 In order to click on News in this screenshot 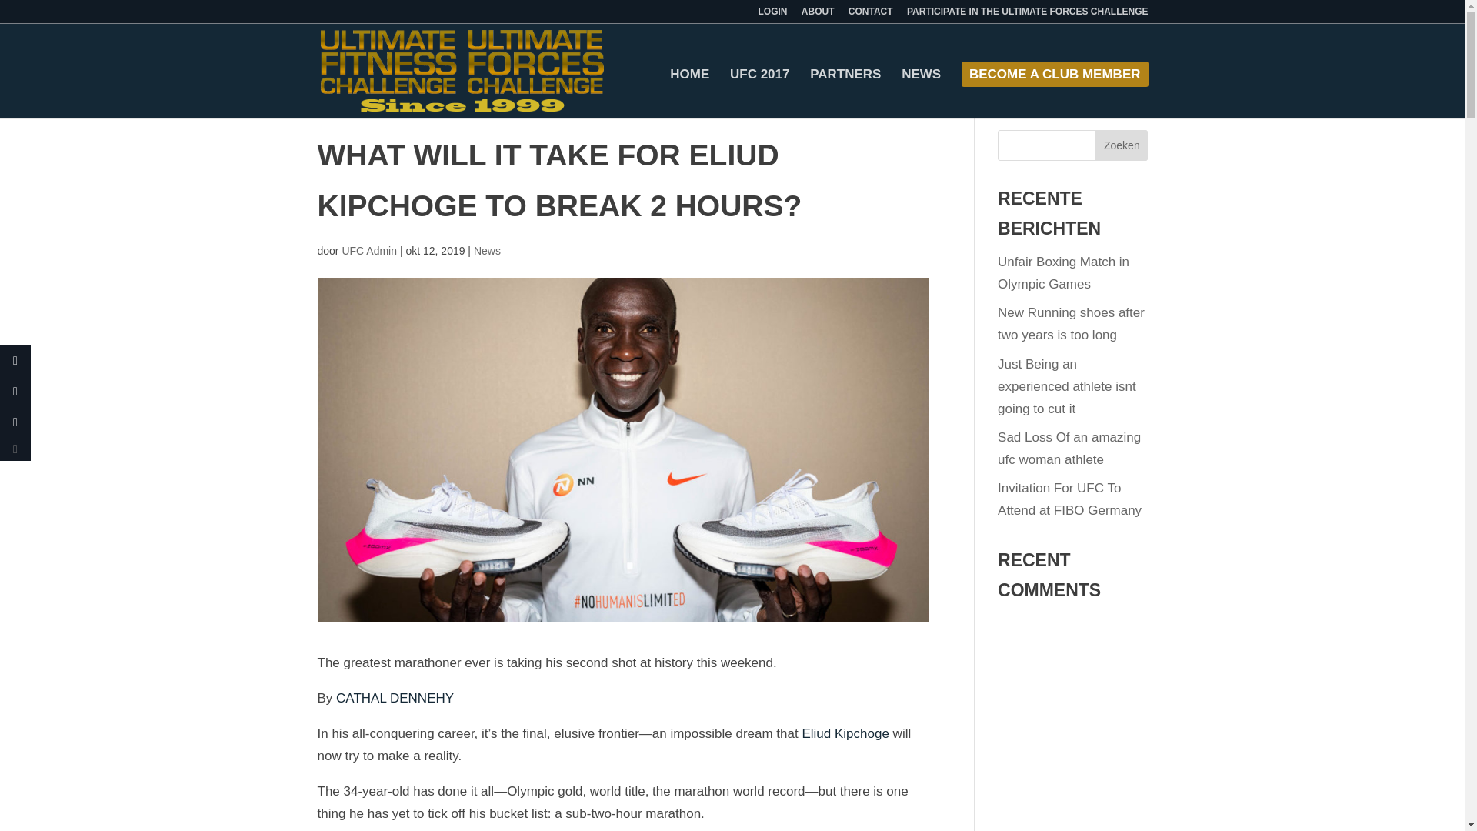, I will do `click(487, 250)`.